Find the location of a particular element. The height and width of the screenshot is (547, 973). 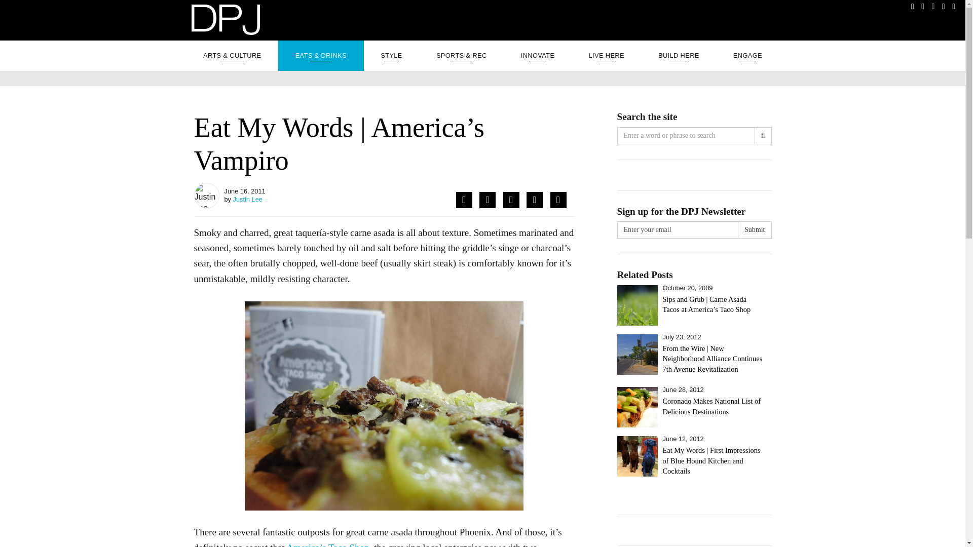

BUILD HERE is located at coordinates (679, 56).